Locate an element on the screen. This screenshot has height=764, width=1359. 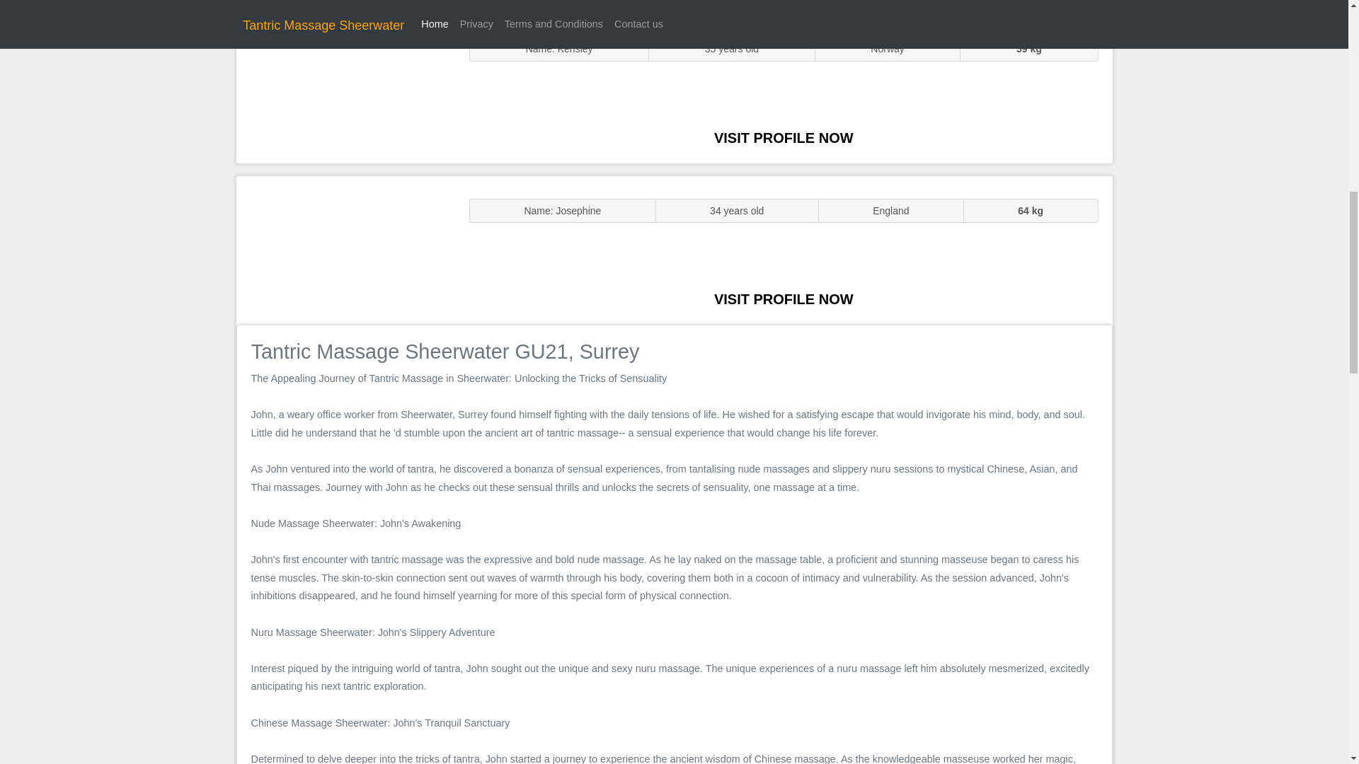
VISIT PROFILE NOW is located at coordinates (784, 137).